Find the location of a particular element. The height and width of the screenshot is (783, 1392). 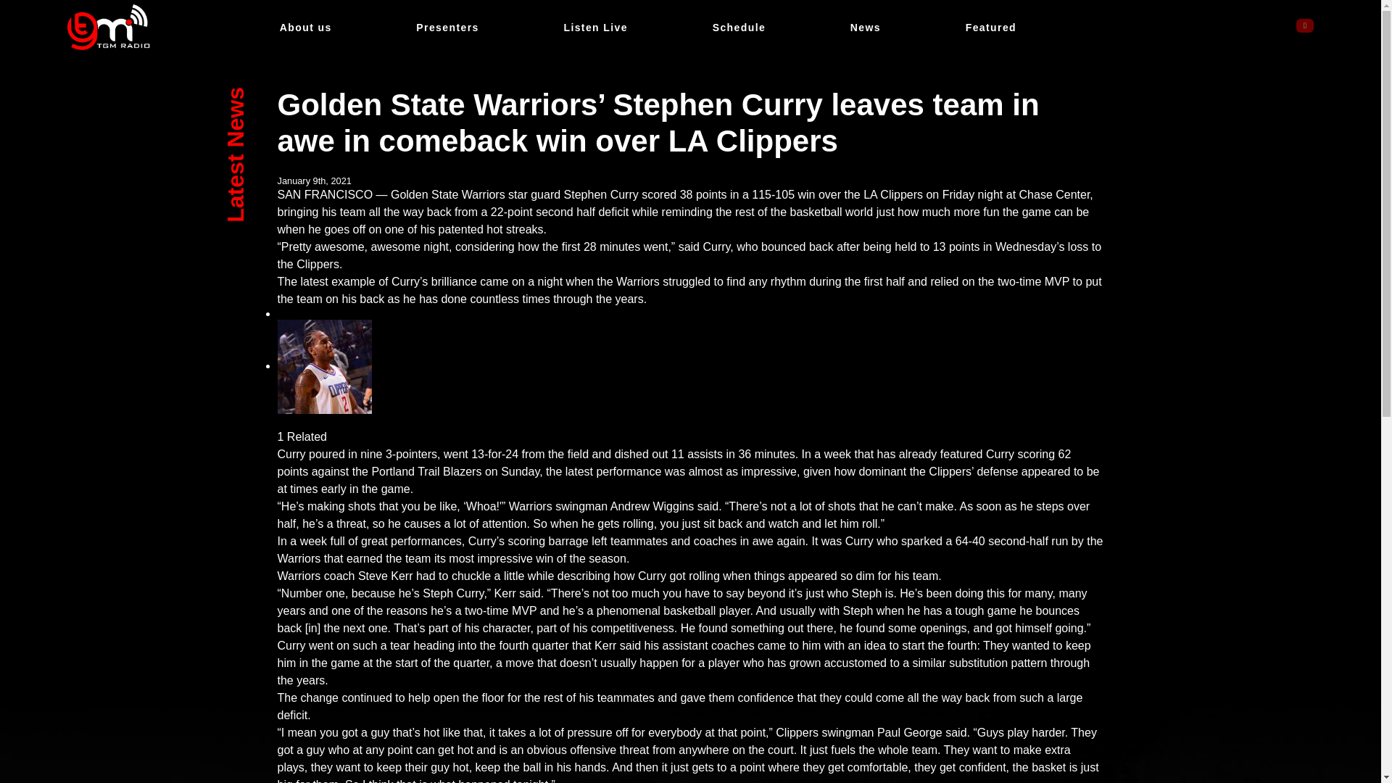

Andrew Wiggins is located at coordinates (595, 28).